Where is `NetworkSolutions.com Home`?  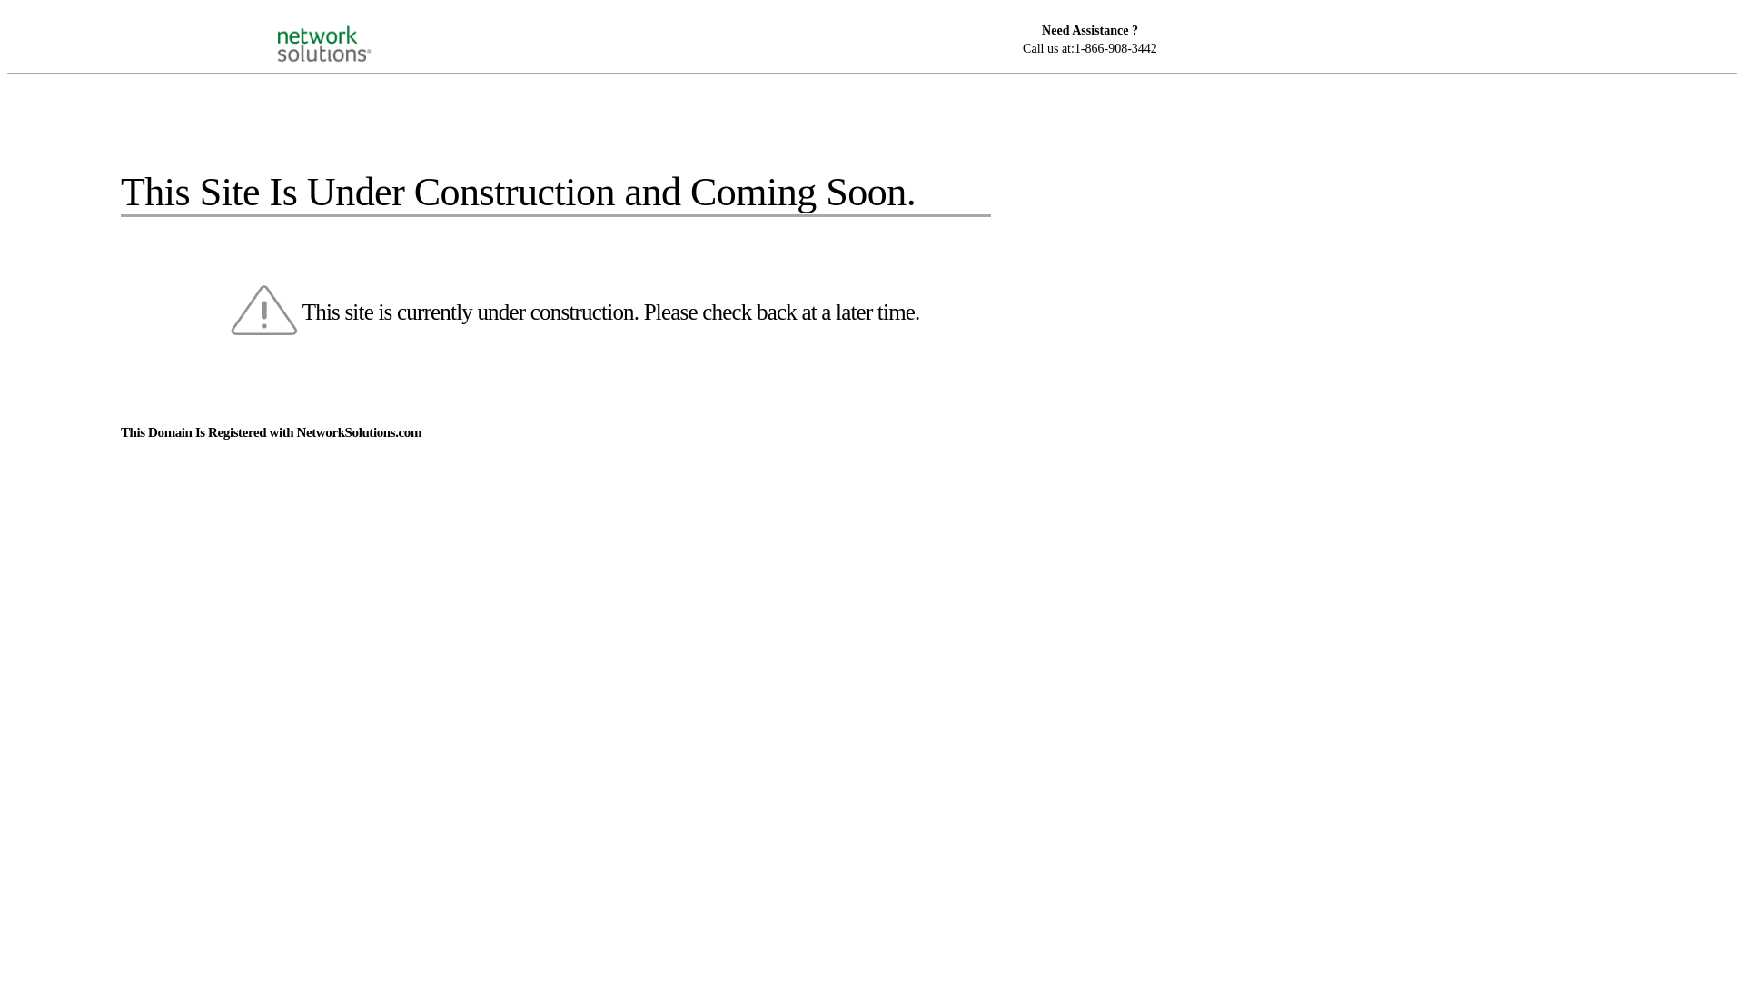 NetworkSolutions.com Home is located at coordinates (347, 28).